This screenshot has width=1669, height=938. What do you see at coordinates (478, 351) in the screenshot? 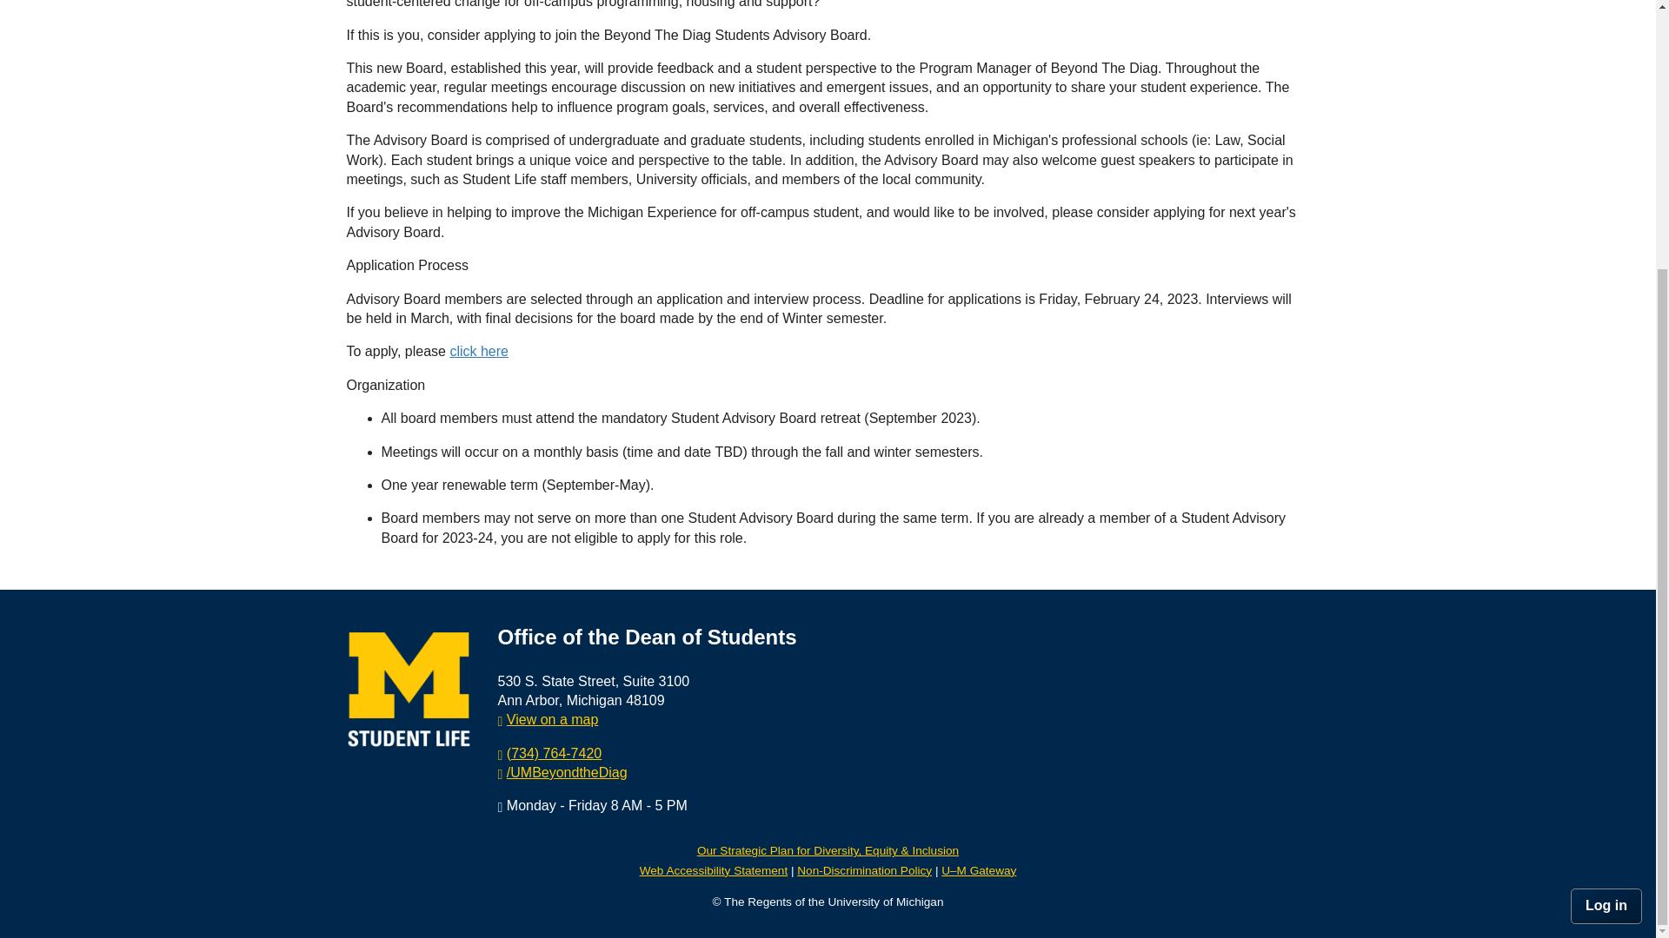
I see `click here` at bounding box center [478, 351].